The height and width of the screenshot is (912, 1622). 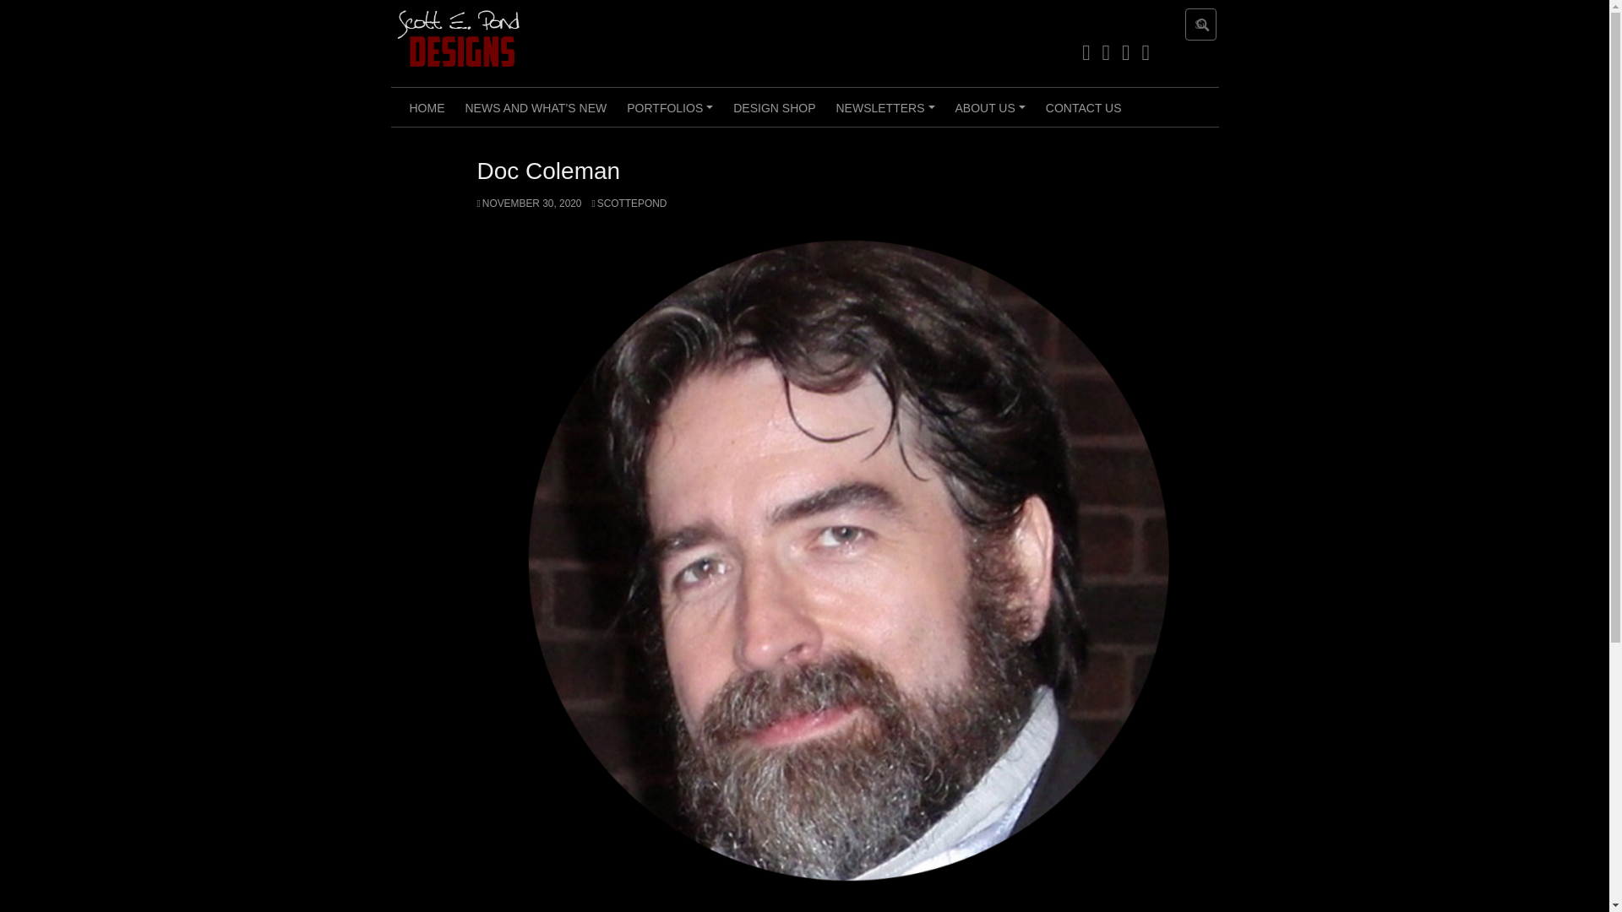 I want to click on SCOTTEPOND, so click(x=629, y=204).